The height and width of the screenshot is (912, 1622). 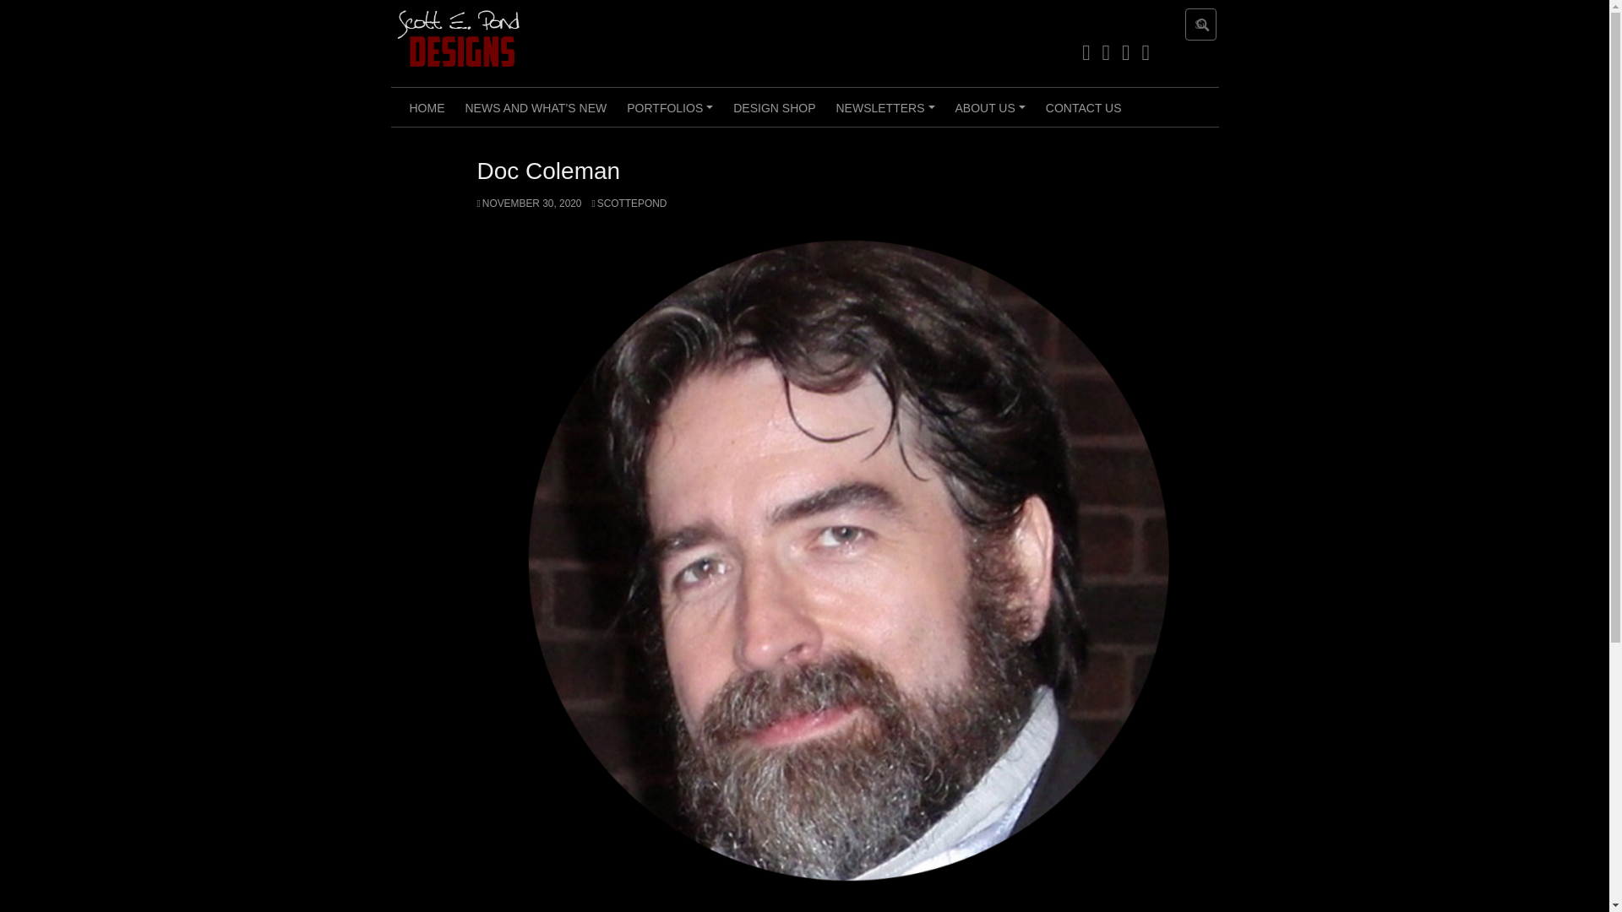 I want to click on SCOTTEPOND, so click(x=629, y=204).